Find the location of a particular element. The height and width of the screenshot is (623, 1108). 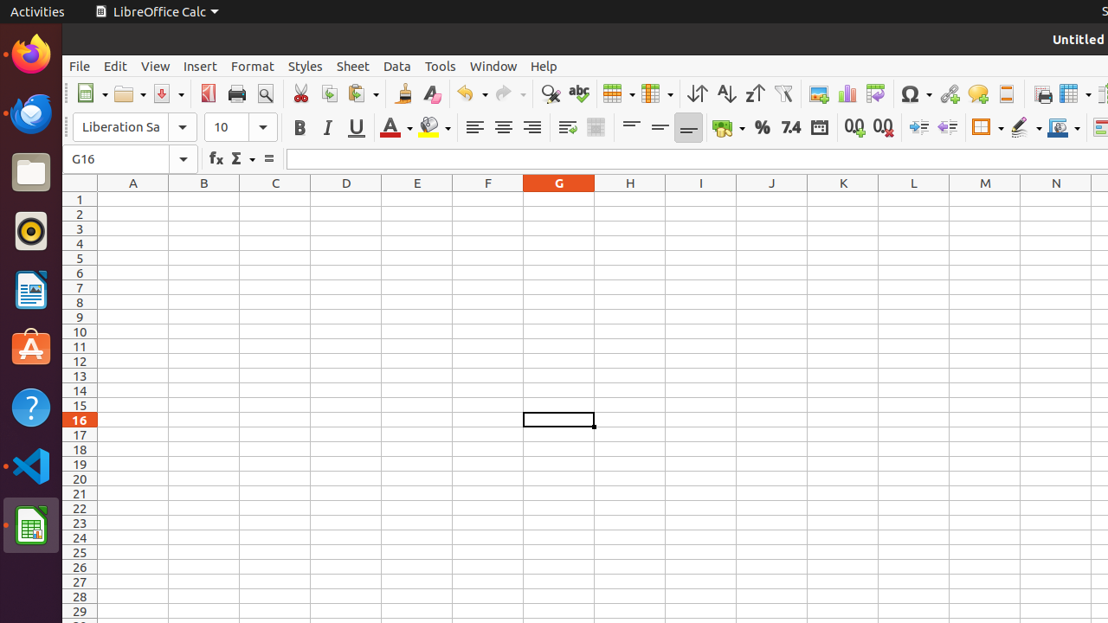

Print Area is located at coordinates (1042, 93).